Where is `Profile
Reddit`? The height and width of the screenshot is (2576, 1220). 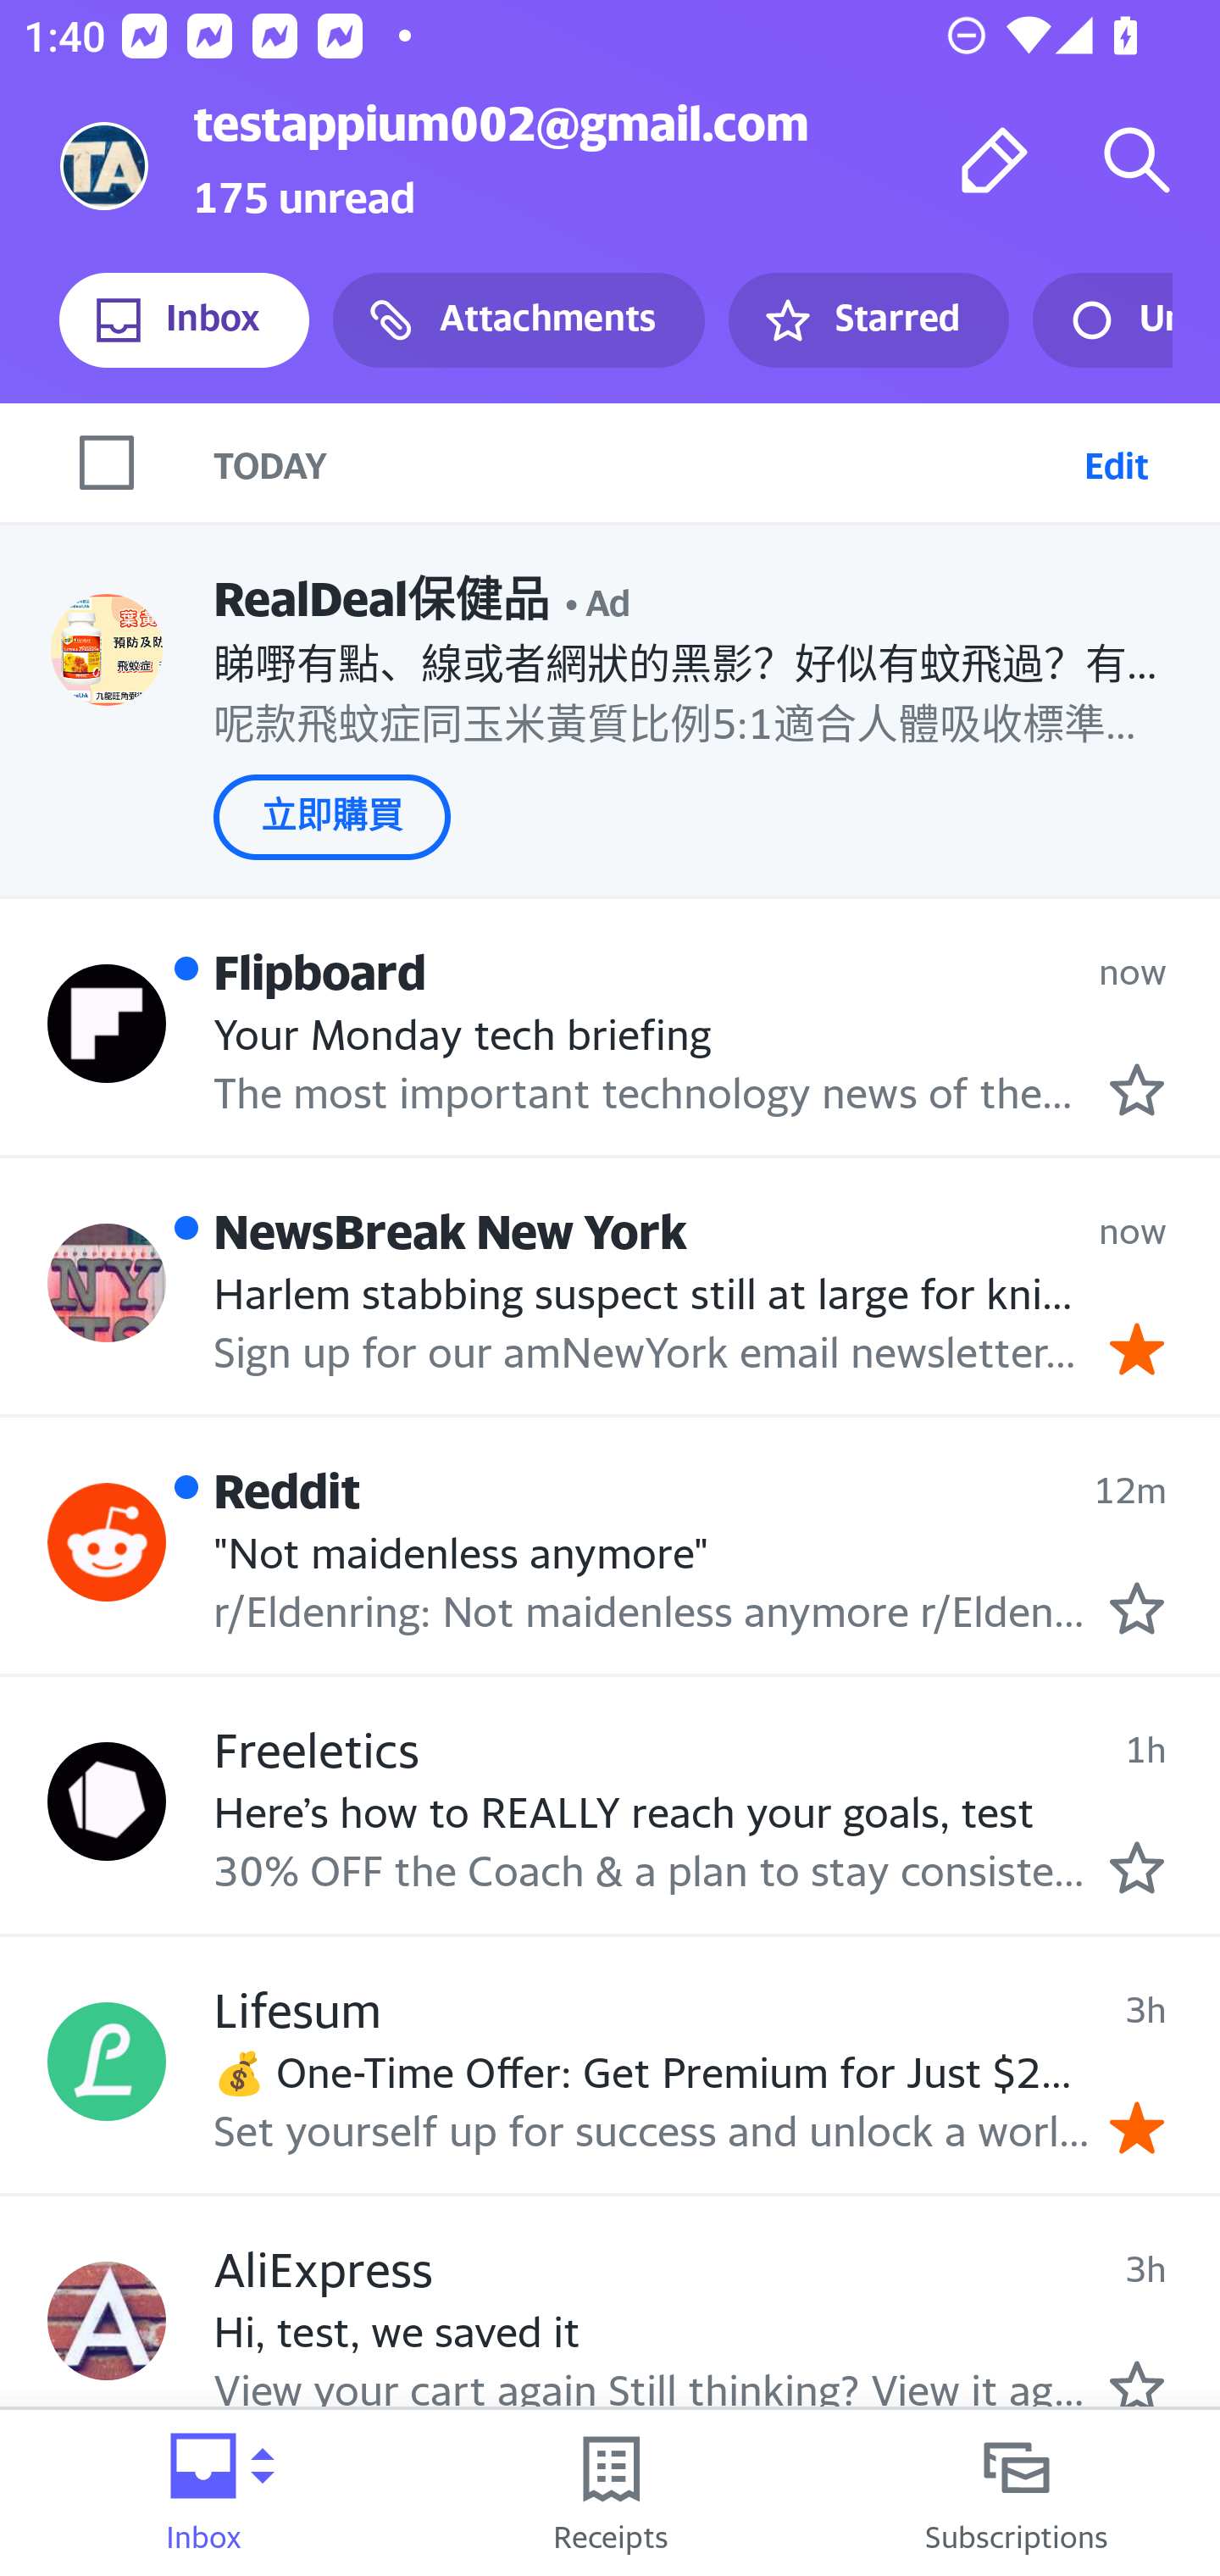
Profile
Reddit is located at coordinates (107, 1542).